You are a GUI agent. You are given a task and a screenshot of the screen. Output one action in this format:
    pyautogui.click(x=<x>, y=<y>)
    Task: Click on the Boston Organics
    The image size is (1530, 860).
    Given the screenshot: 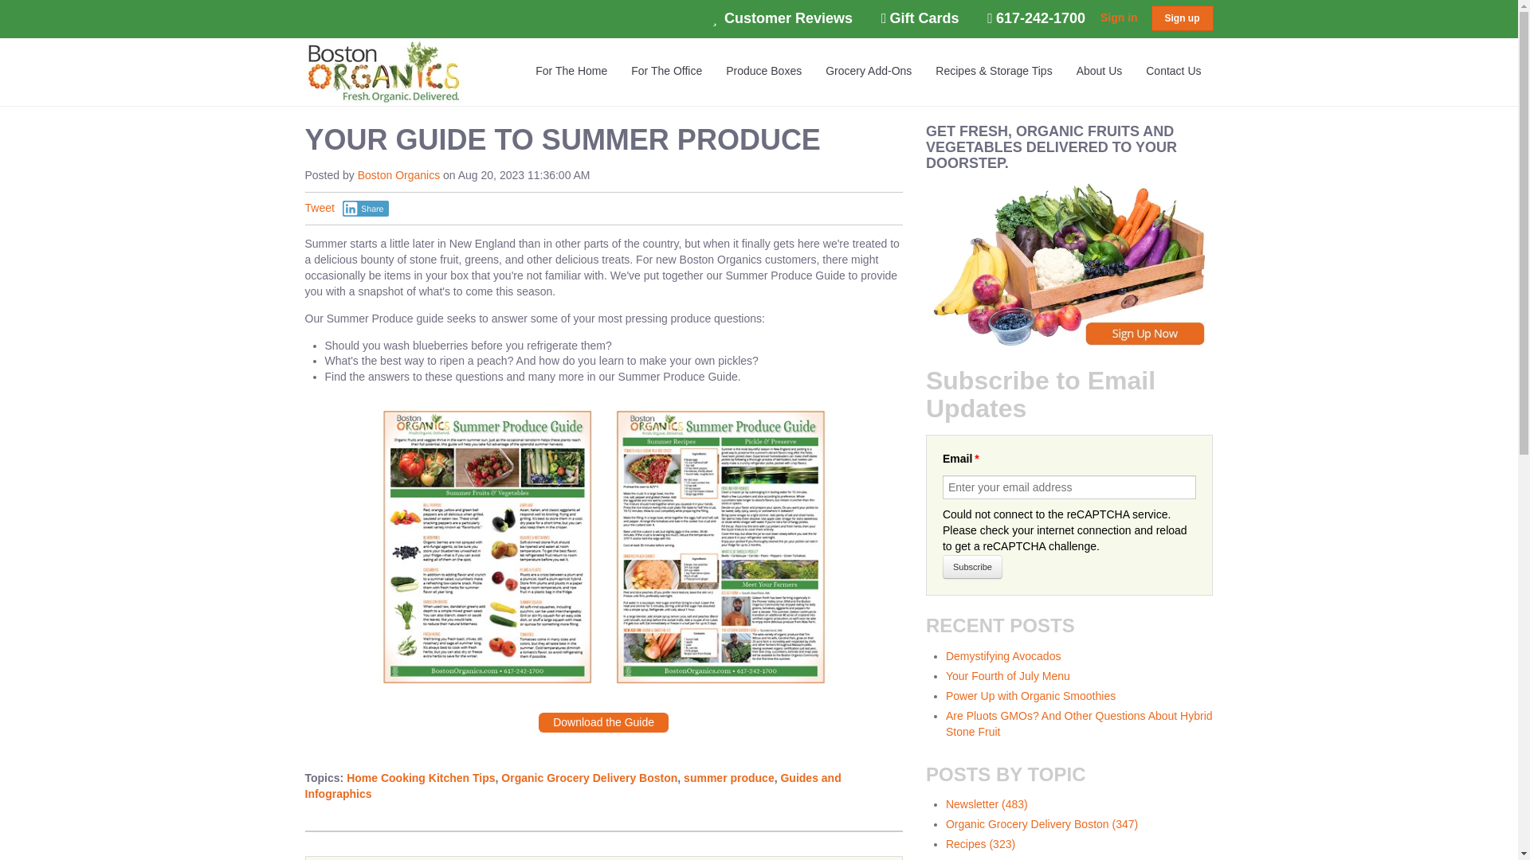 What is the action you would take?
    pyautogui.click(x=382, y=71)
    